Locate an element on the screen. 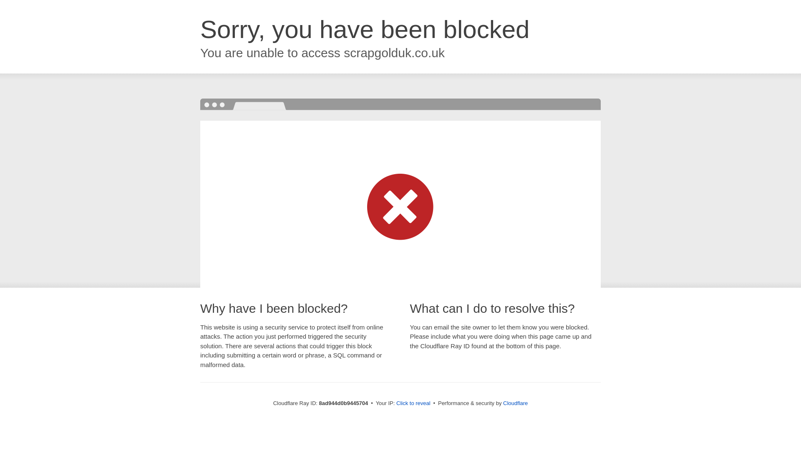 Image resolution: width=801 pixels, height=451 pixels. Cloudflare is located at coordinates (515, 403).